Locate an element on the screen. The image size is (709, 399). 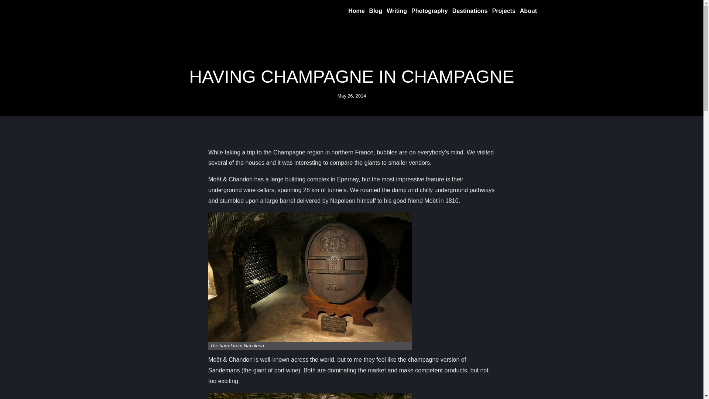
Writing is located at coordinates (397, 11).